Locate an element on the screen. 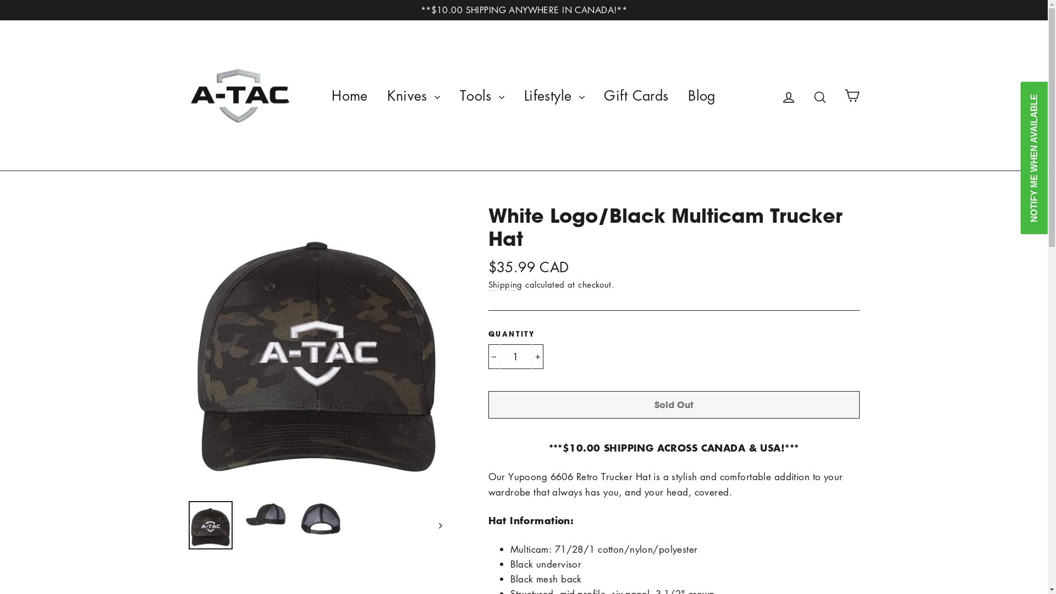 The width and height of the screenshot is (1056, 594). + is located at coordinates (537, 356).